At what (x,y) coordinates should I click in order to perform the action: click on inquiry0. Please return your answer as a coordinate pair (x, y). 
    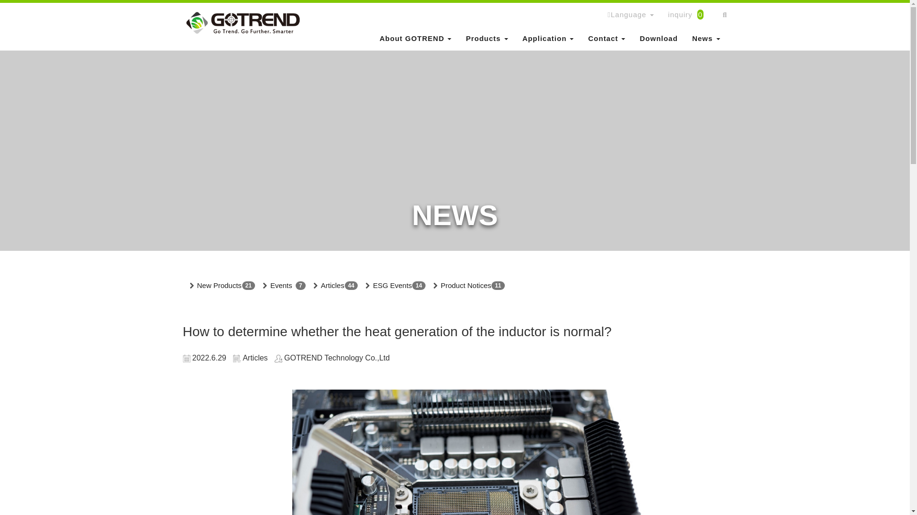
    Looking at the image, I should click on (689, 15).